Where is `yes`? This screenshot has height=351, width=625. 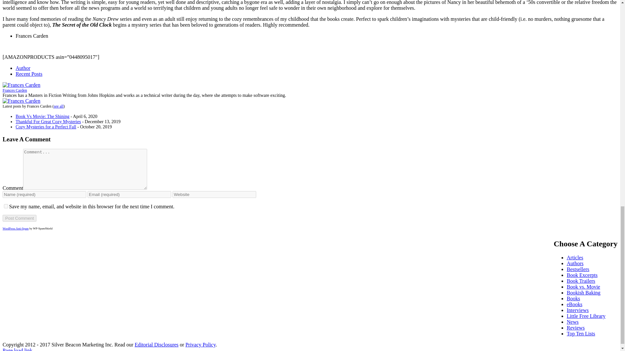 yes is located at coordinates (6, 206).